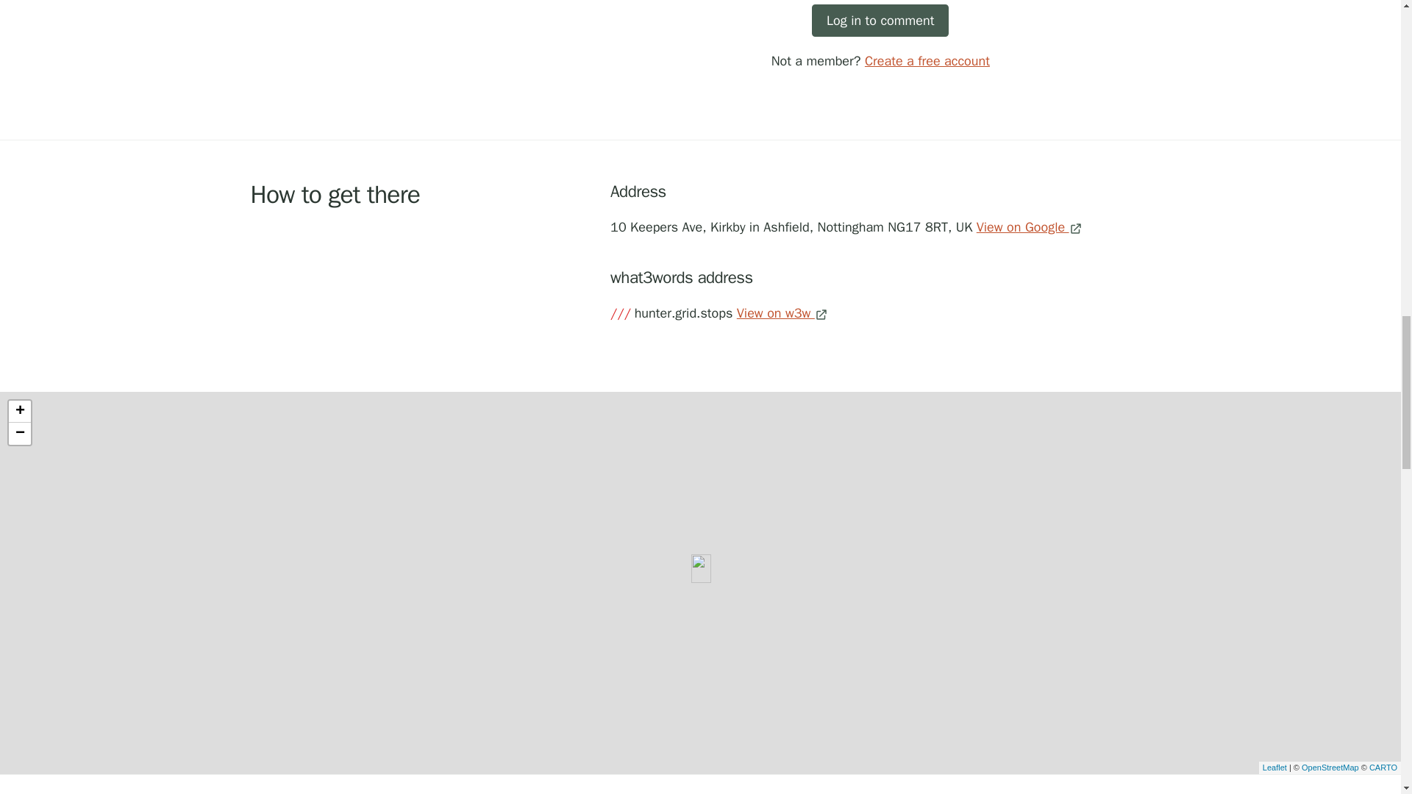  I want to click on Zoom in, so click(19, 412).